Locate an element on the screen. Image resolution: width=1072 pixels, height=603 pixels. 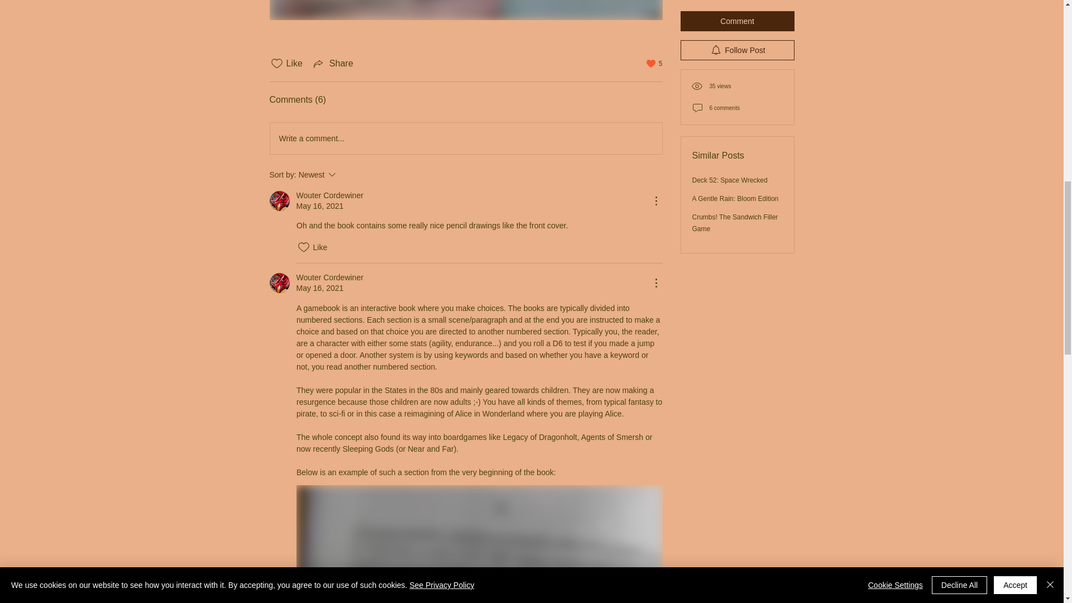
Wouter Cordewiner is located at coordinates (347, 175).